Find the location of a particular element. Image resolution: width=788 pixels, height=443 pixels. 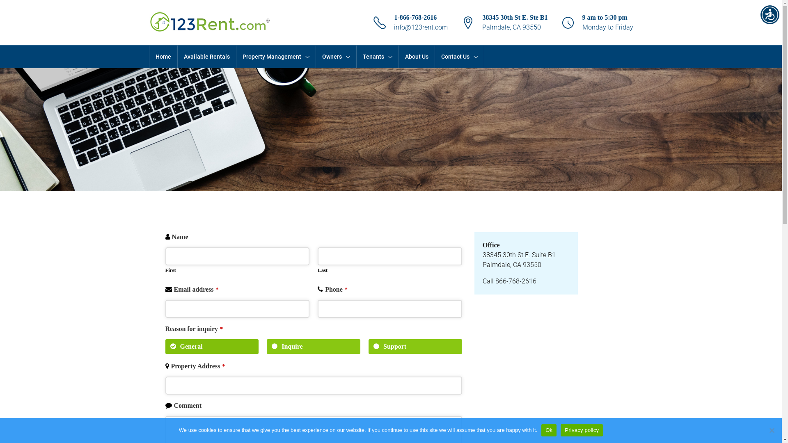

Owners is located at coordinates (336, 57).